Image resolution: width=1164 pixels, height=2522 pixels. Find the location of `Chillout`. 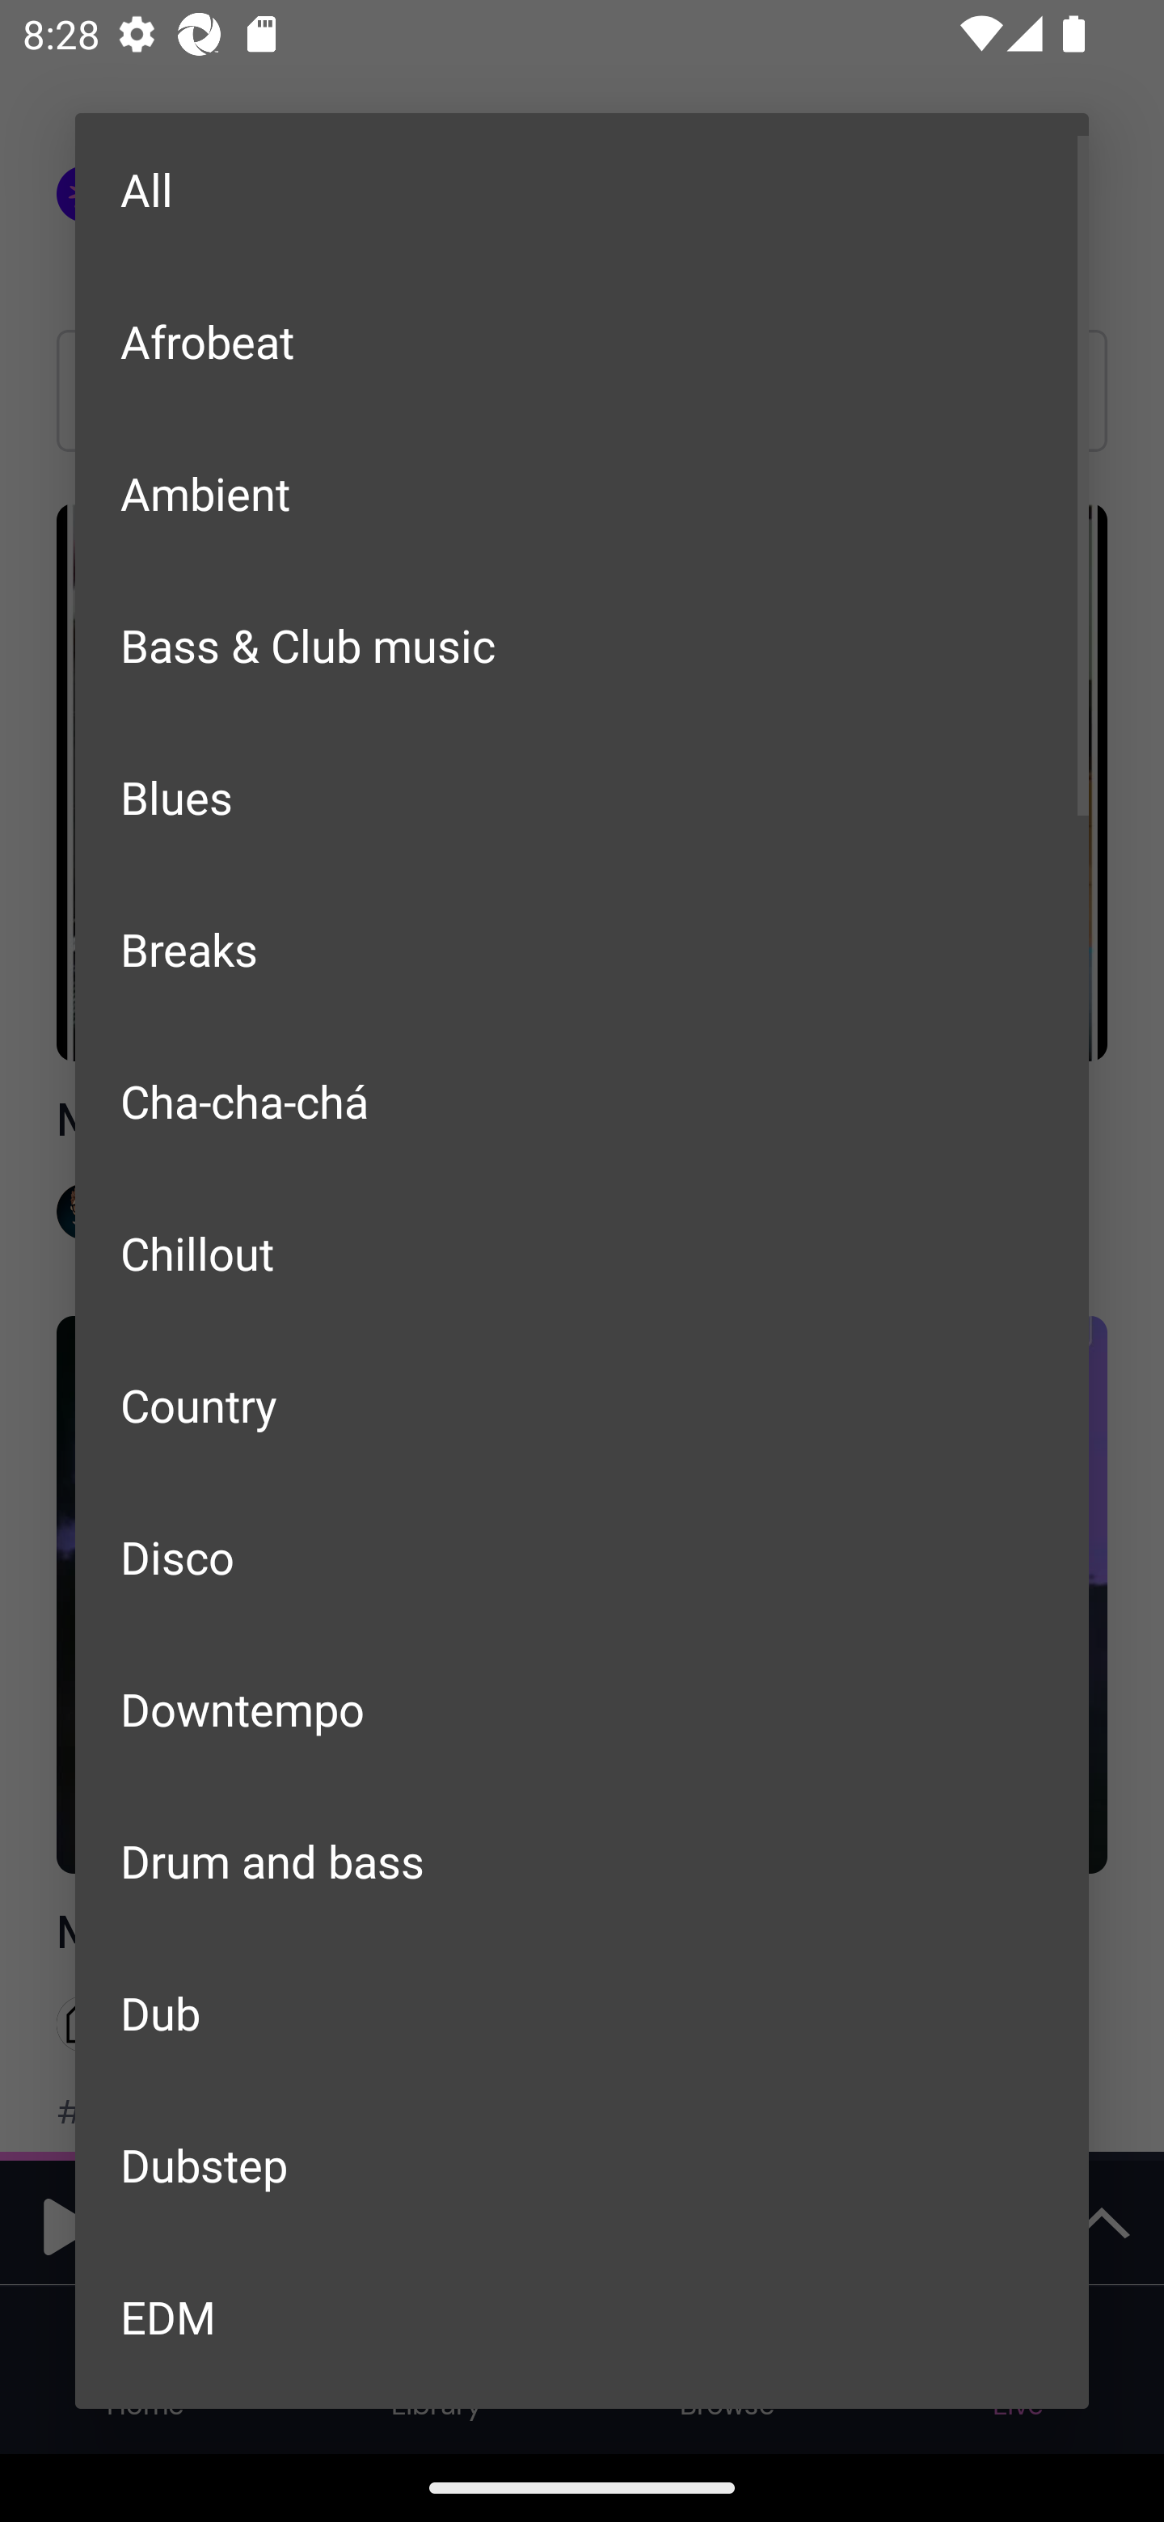

Chillout is located at coordinates (582, 1253).